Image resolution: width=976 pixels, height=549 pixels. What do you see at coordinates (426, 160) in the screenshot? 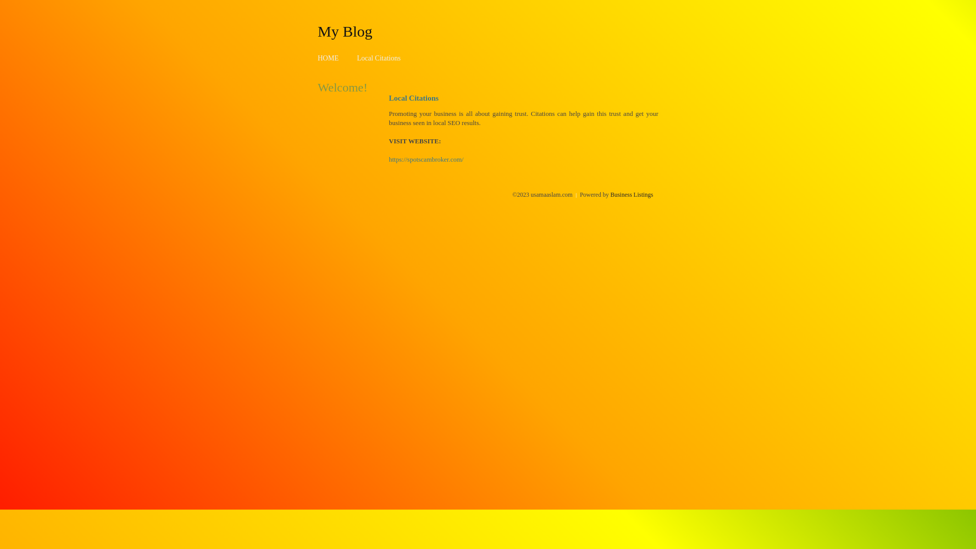
I see `https://spotscambroker.com/` at bounding box center [426, 160].